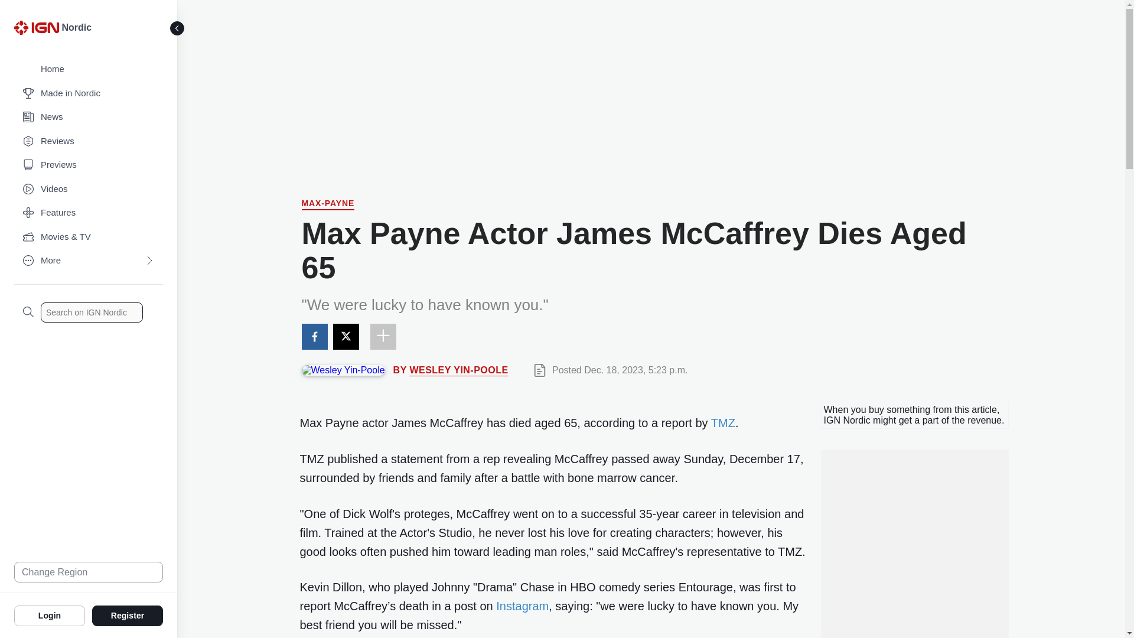  Describe the element at coordinates (723, 423) in the screenshot. I see `TMZ` at that location.